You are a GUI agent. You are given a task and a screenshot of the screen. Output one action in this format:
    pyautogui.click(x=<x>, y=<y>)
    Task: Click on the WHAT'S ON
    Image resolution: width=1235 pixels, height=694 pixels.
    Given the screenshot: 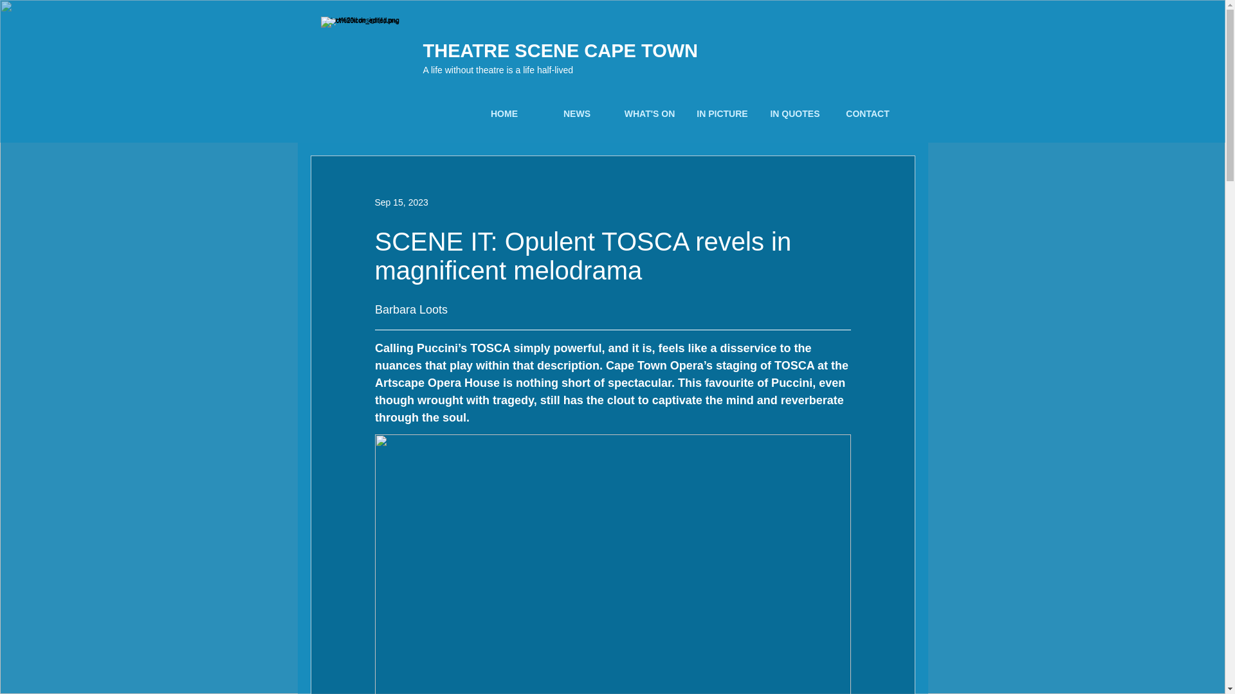 What is the action you would take?
    pyautogui.click(x=650, y=114)
    